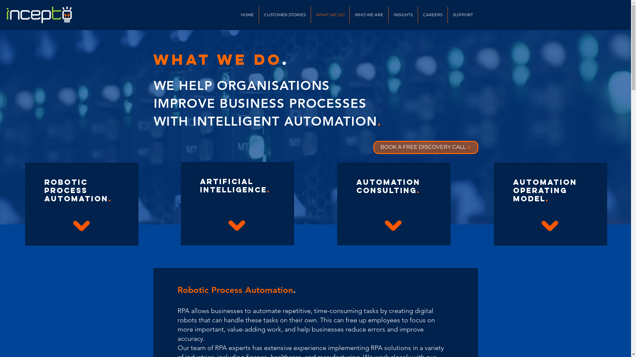  What do you see at coordinates (78, 190) in the screenshot?
I see `ROBOTIC PROCESS AUTOMATION.` at bounding box center [78, 190].